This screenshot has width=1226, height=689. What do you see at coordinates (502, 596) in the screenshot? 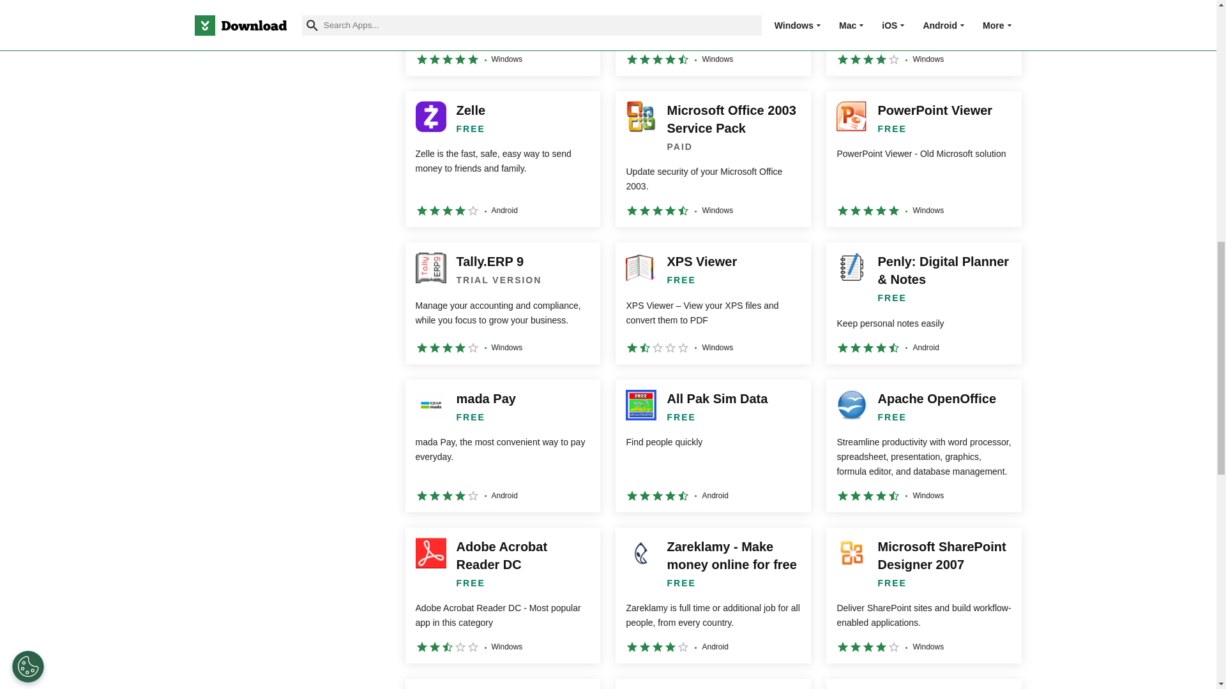
I see `Adobe Acrobat Reader DC` at bounding box center [502, 596].